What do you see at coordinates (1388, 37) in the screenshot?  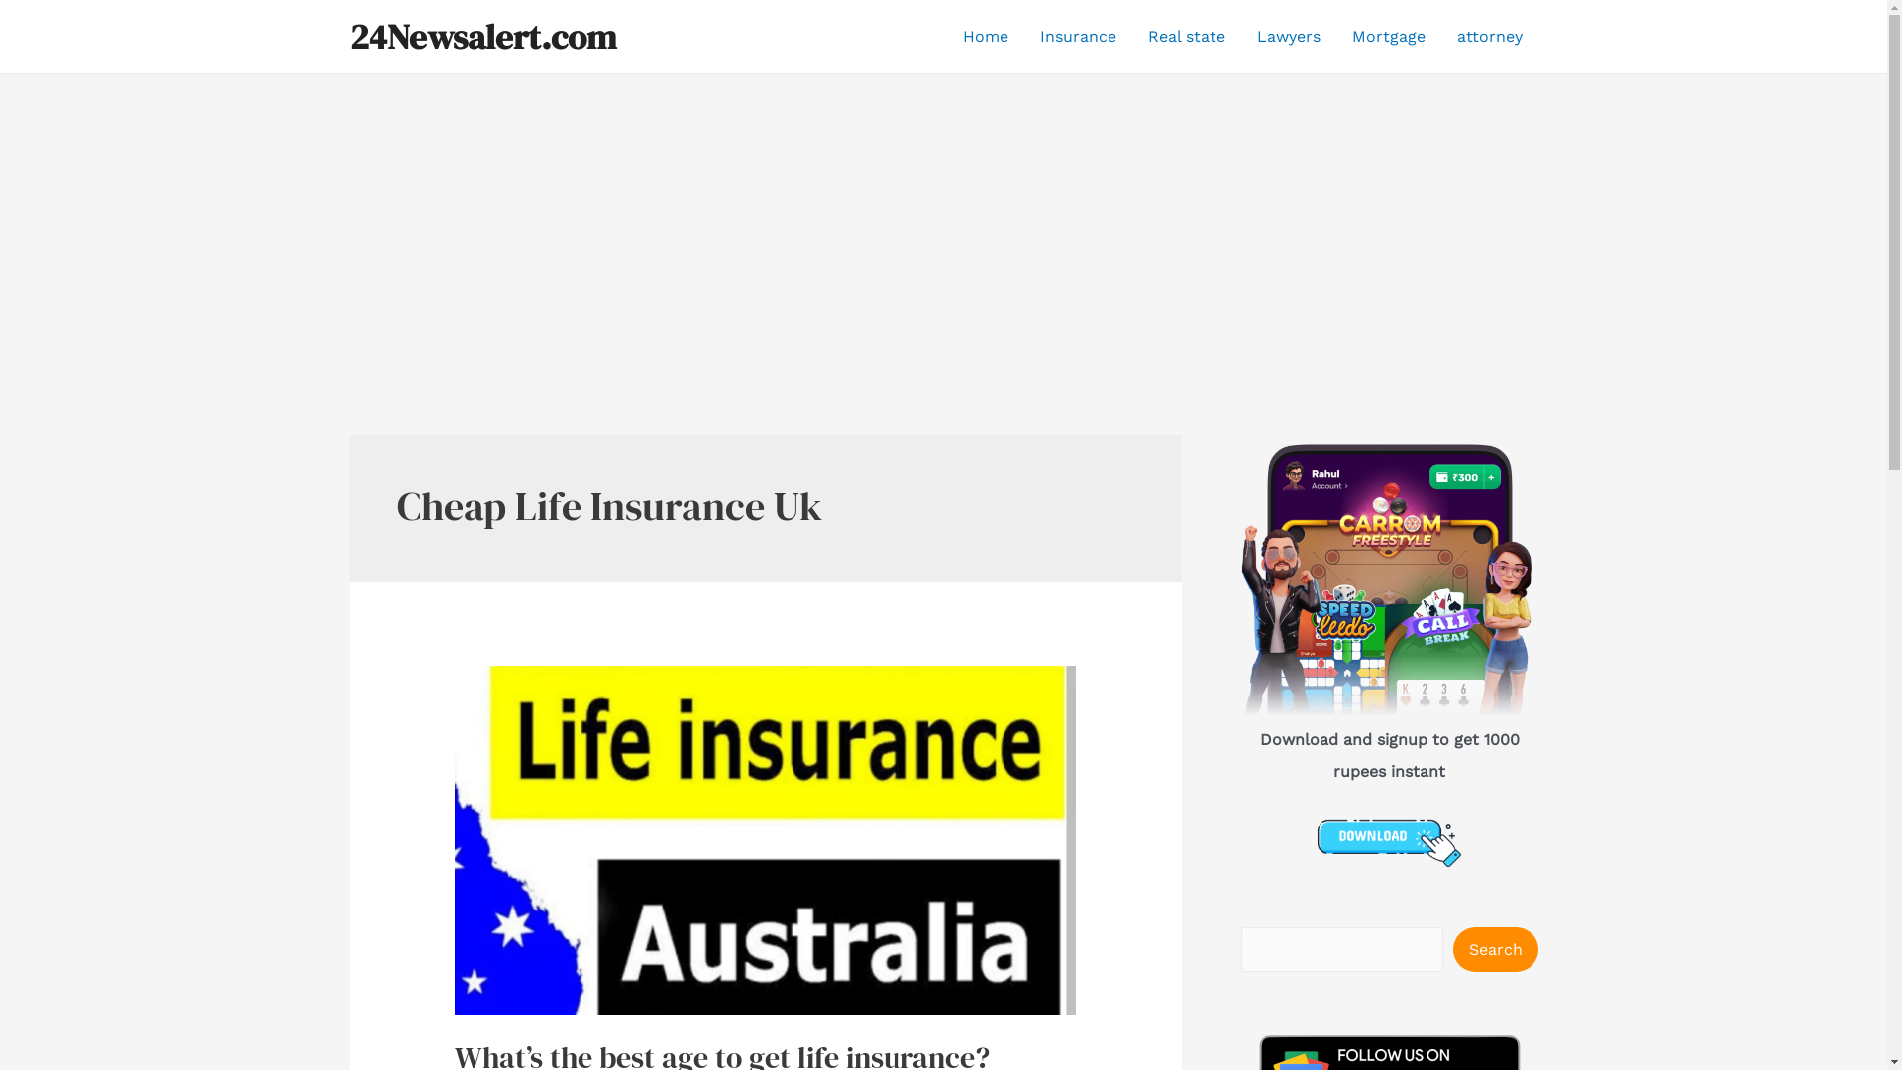 I see `Mortgage` at bounding box center [1388, 37].